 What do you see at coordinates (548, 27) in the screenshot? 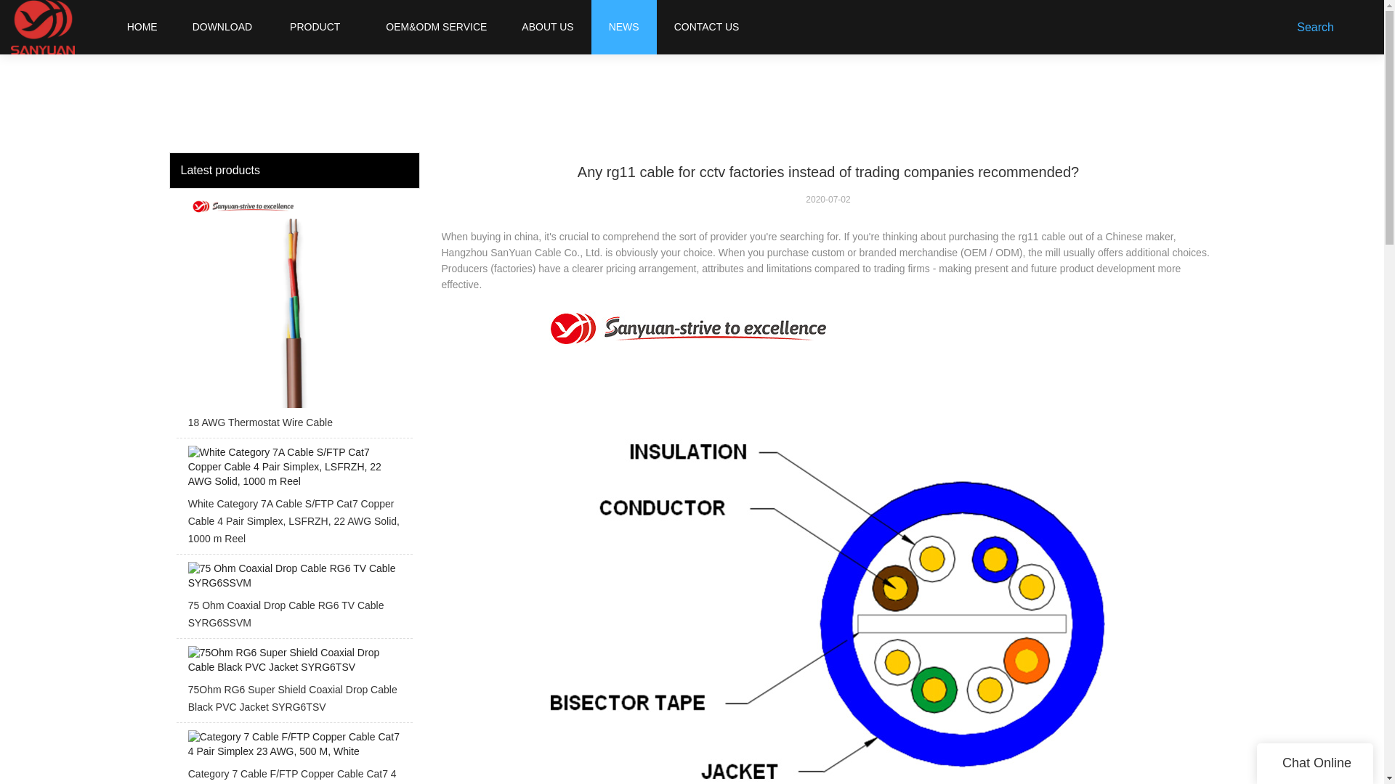
I see `ABOUT US` at bounding box center [548, 27].